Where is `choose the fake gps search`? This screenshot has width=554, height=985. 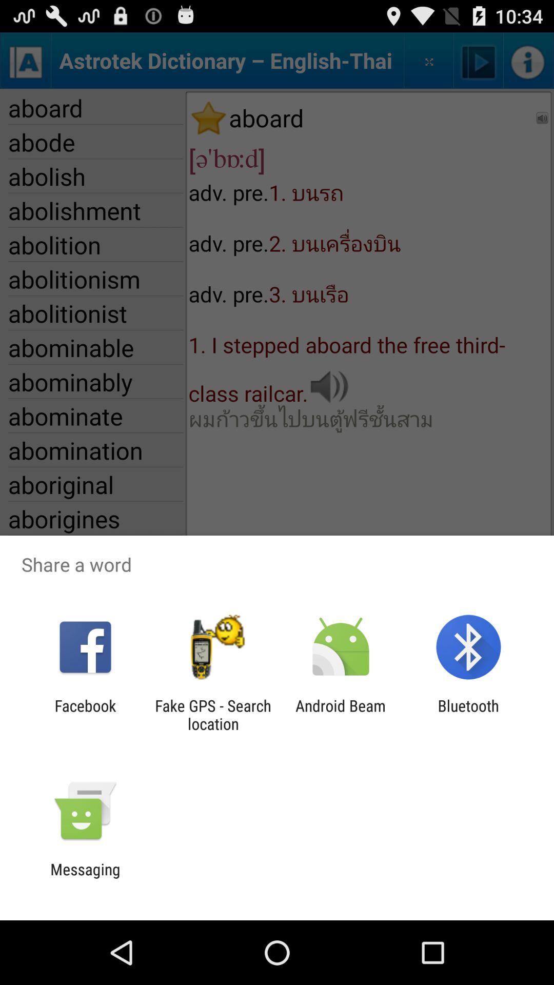 choose the fake gps search is located at coordinates (213, 715).